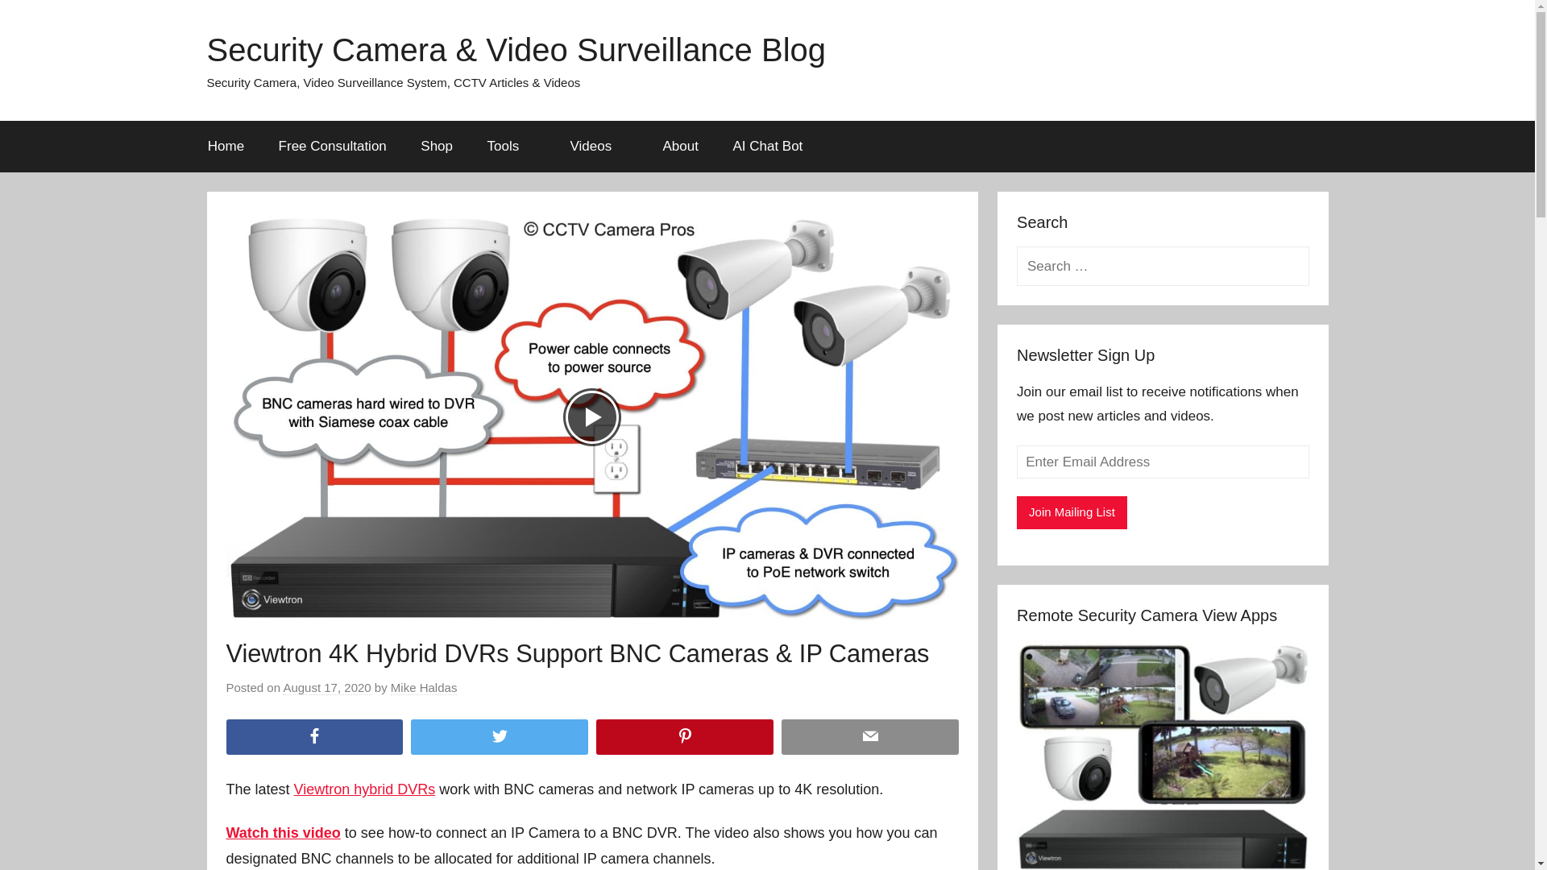 This screenshot has width=1547, height=870. What do you see at coordinates (437, 147) in the screenshot?
I see `Shop` at bounding box center [437, 147].